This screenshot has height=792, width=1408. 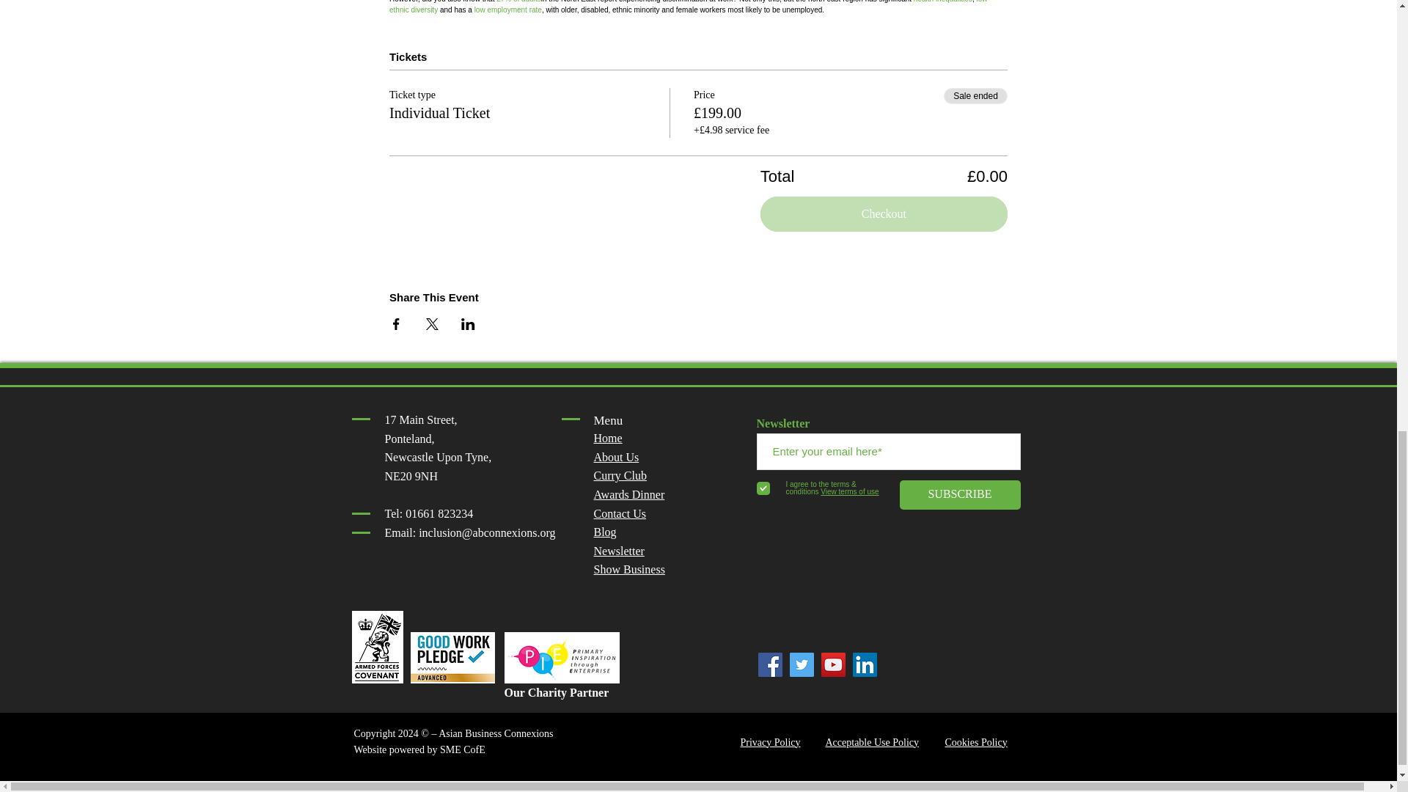 What do you see at coordinates (619, 551) in the screenshot?
I see `Newsletter` at bounding box center [619, 551].